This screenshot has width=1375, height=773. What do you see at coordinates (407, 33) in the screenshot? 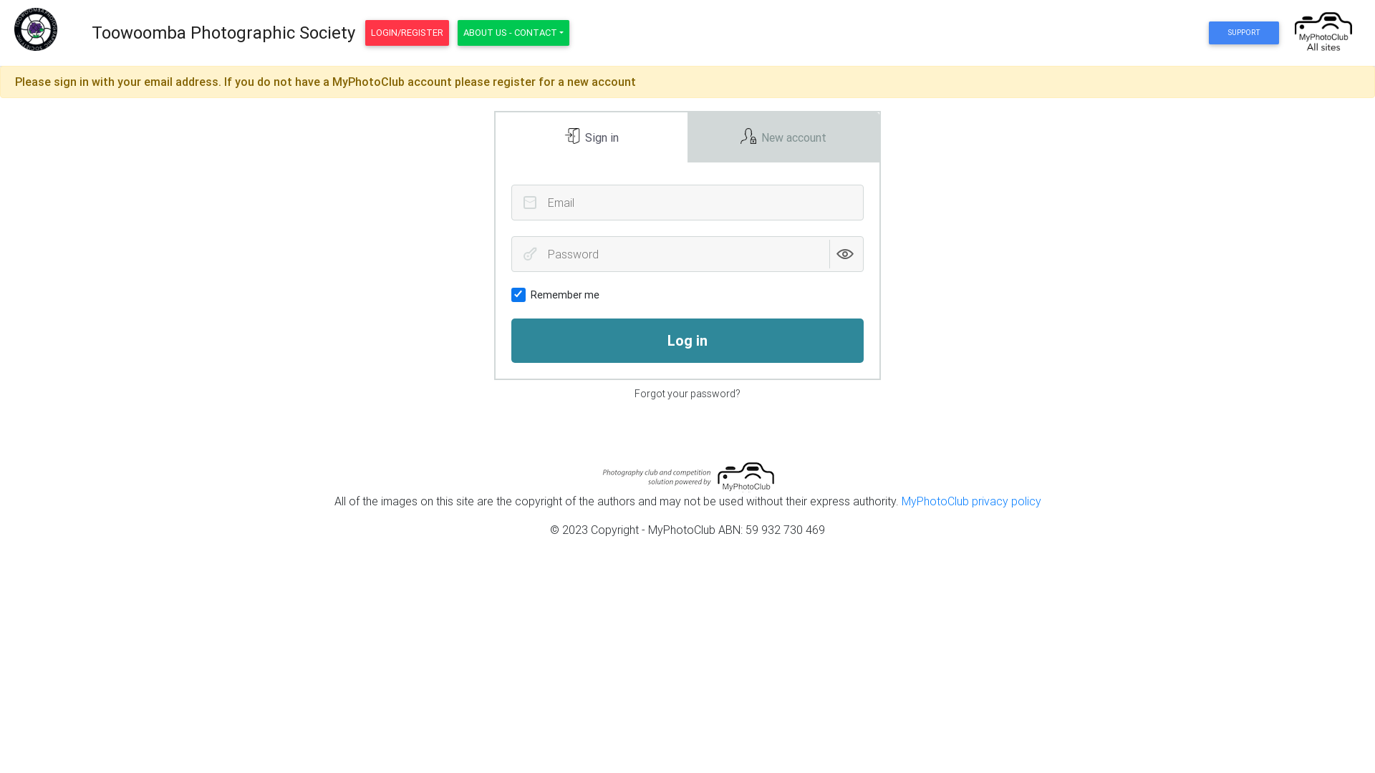
I see `LOGIN/REGISTER` at bounding box center [407, 33].